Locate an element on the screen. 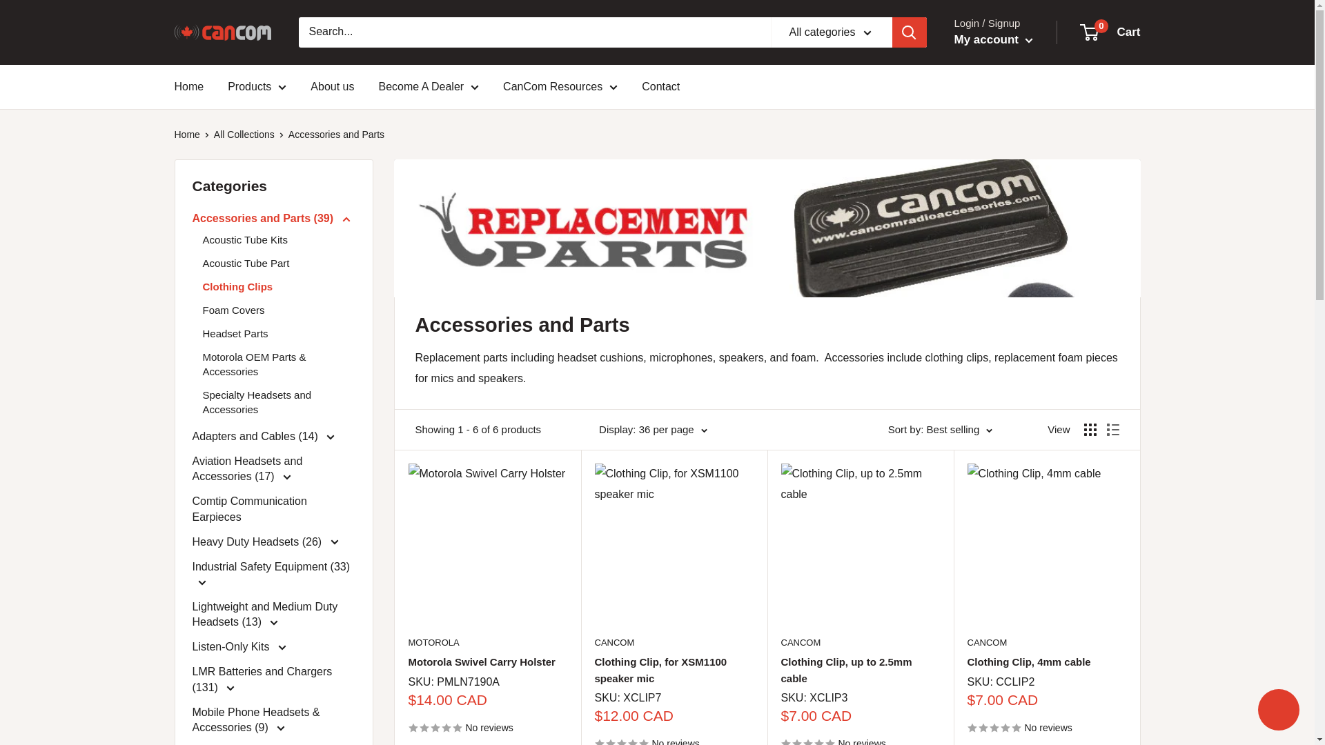 This screenshot has width=1325, height=745. CanCom Radio Accessories is located at coordinates (222, 32).